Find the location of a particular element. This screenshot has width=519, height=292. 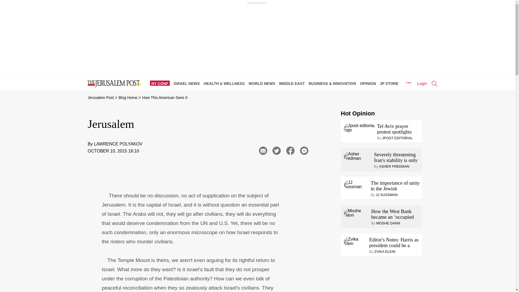

The Jerusalem Post Logo - Bring them home now is located at coordinates (113, 84).